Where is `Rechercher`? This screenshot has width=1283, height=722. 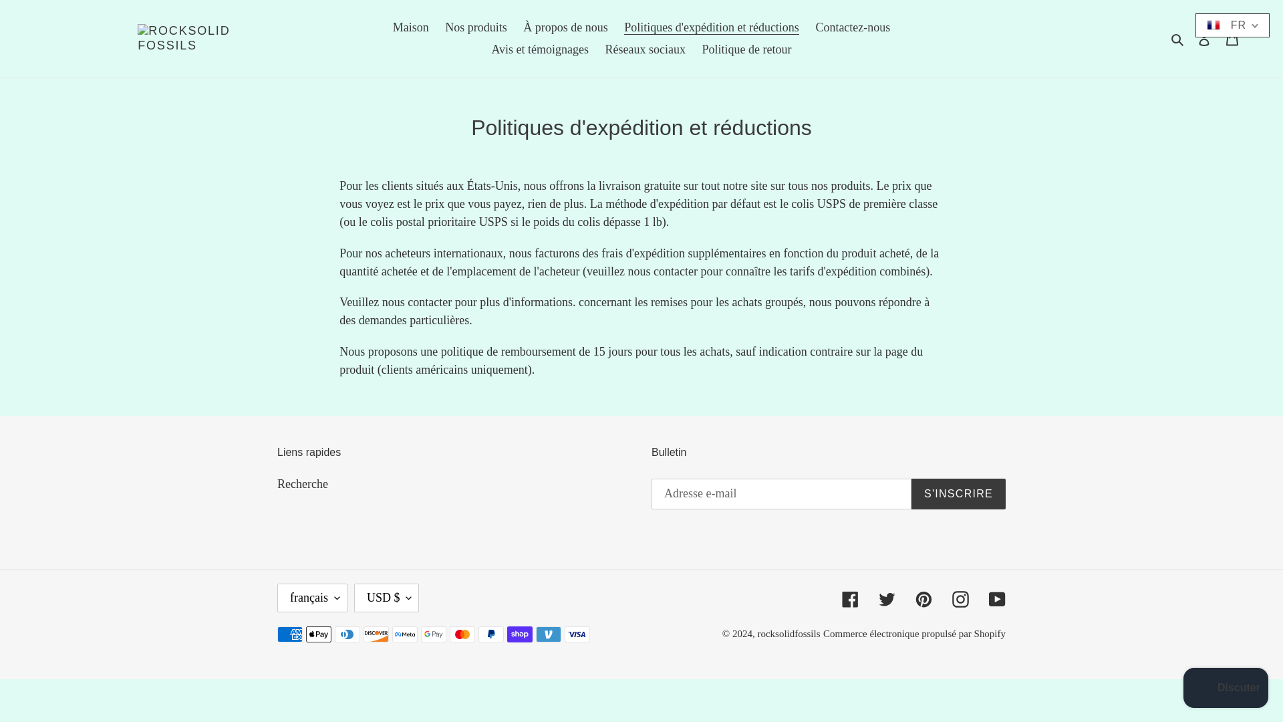
Rechercher is located at coordinates (1178, 39).